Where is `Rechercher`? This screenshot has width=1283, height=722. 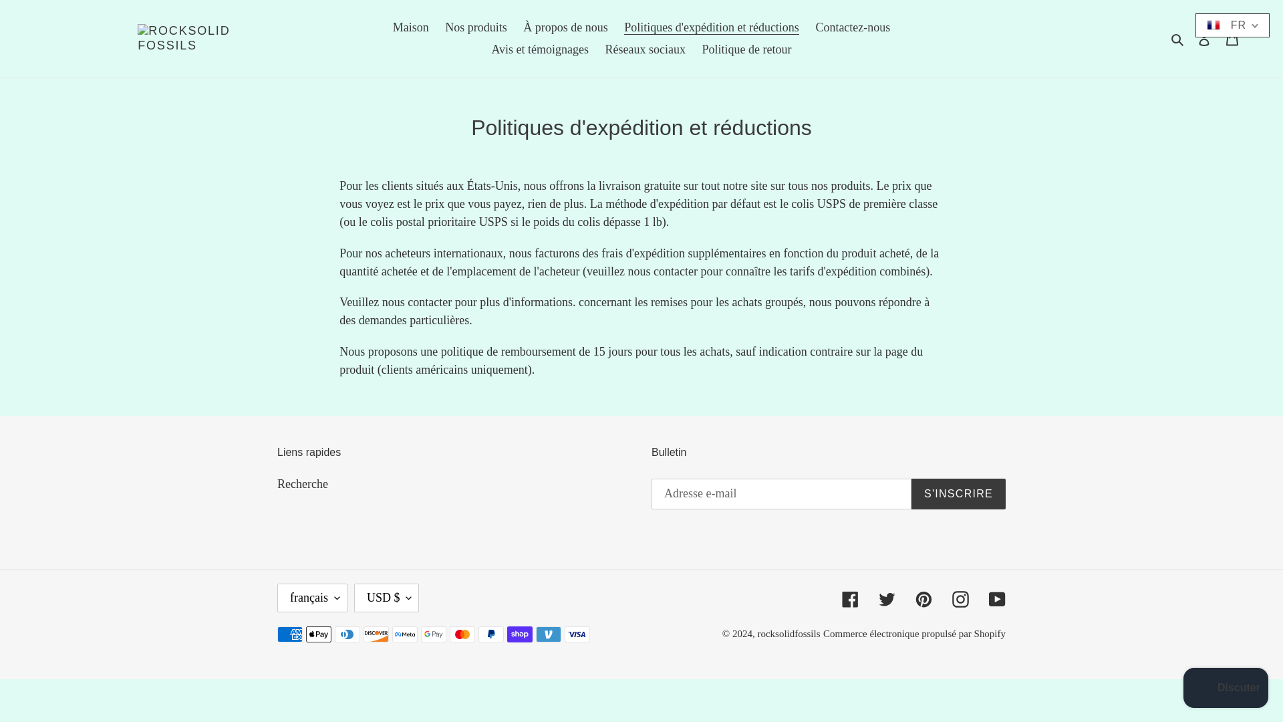
Rechercher is located at coordinates (1178, 39).